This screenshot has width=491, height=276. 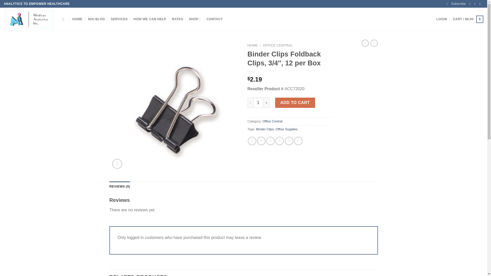 What do you see at coordinates (29, 19) in the screenshot?
I see `Medicus Analytica Inc. - Analytics to Empower Healthcare` at bounding box center [29, 19].